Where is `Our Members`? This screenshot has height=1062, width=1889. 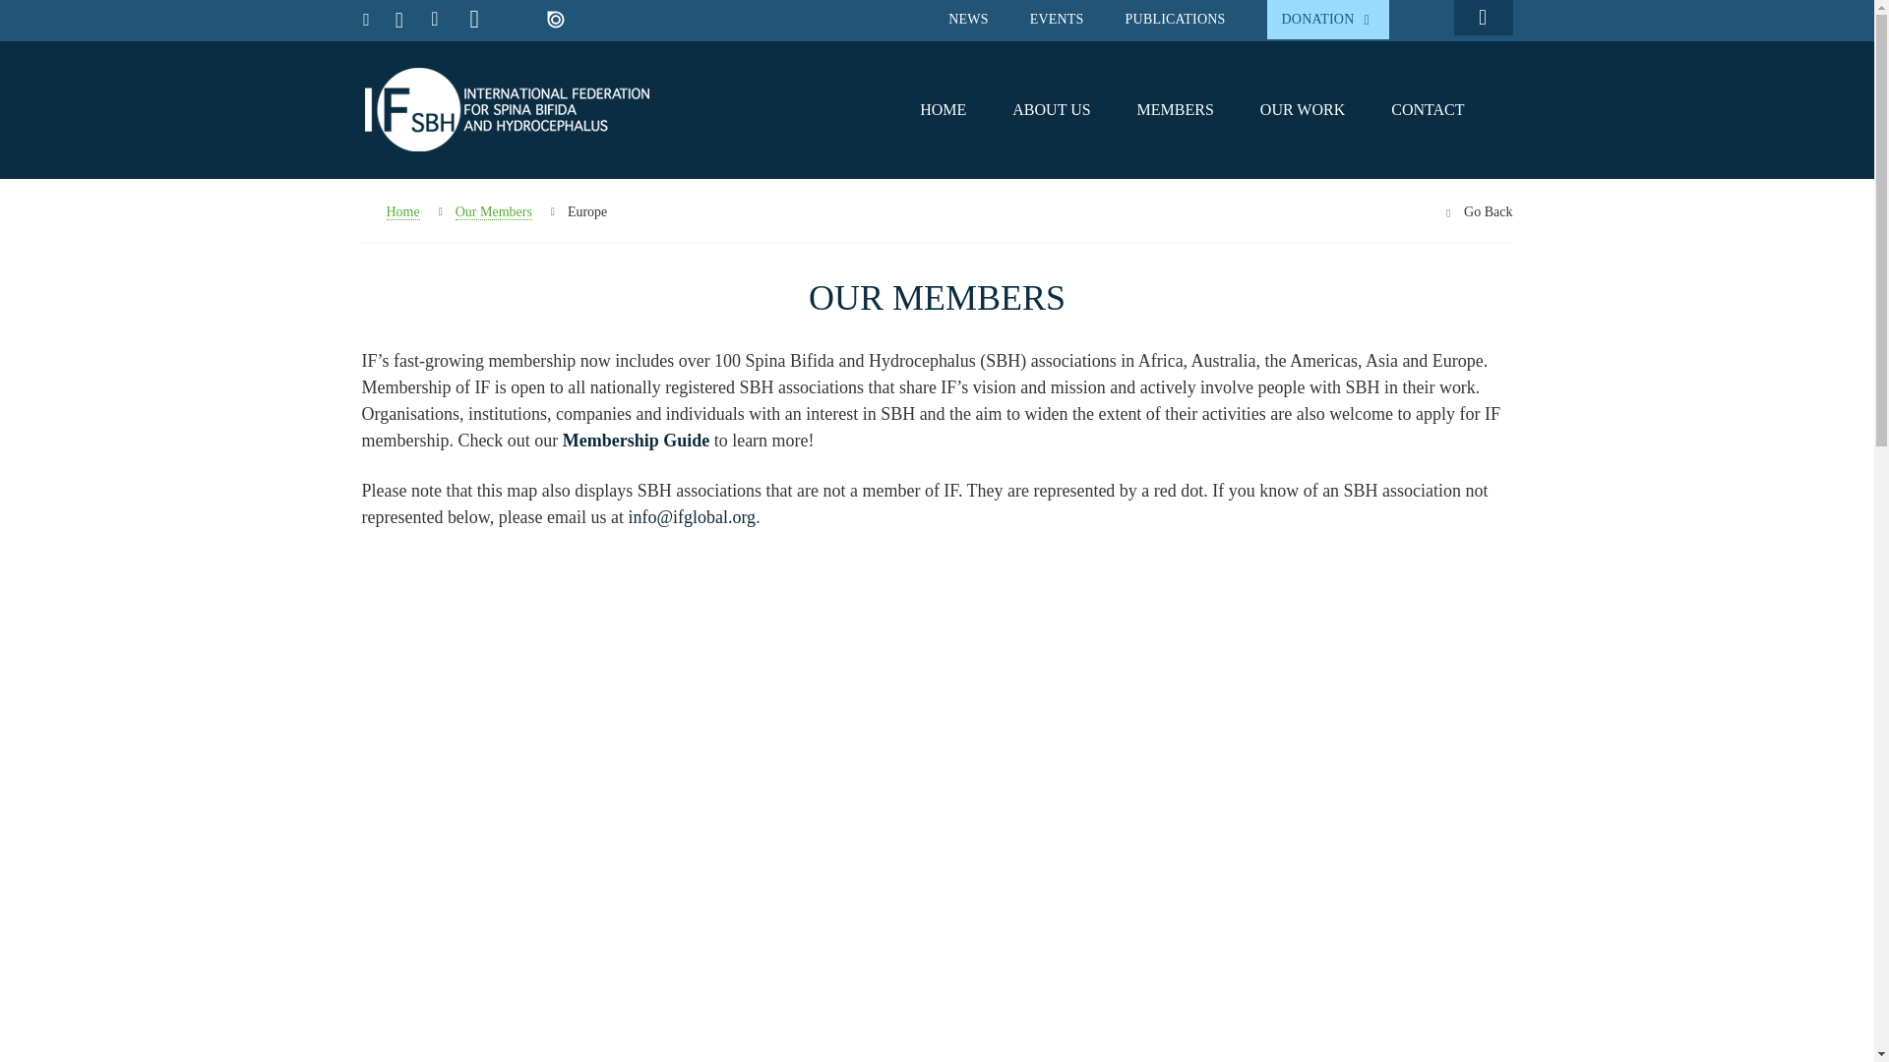
Our Members is located at coordinates (494, 211).